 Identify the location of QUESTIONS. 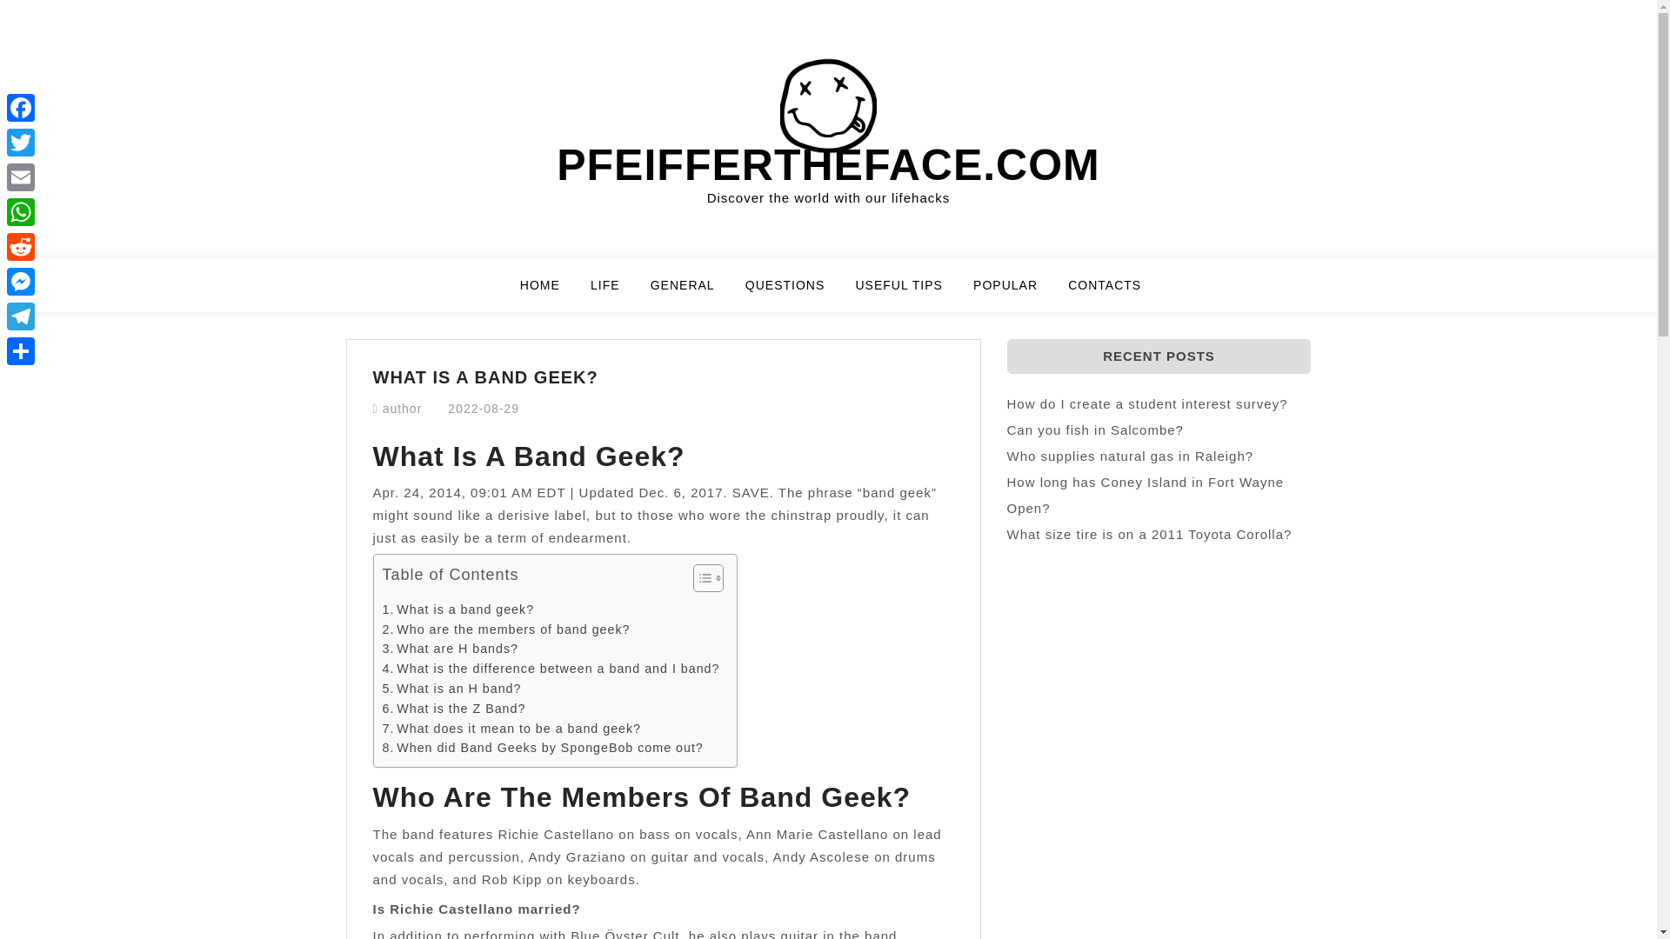
(795, 292).